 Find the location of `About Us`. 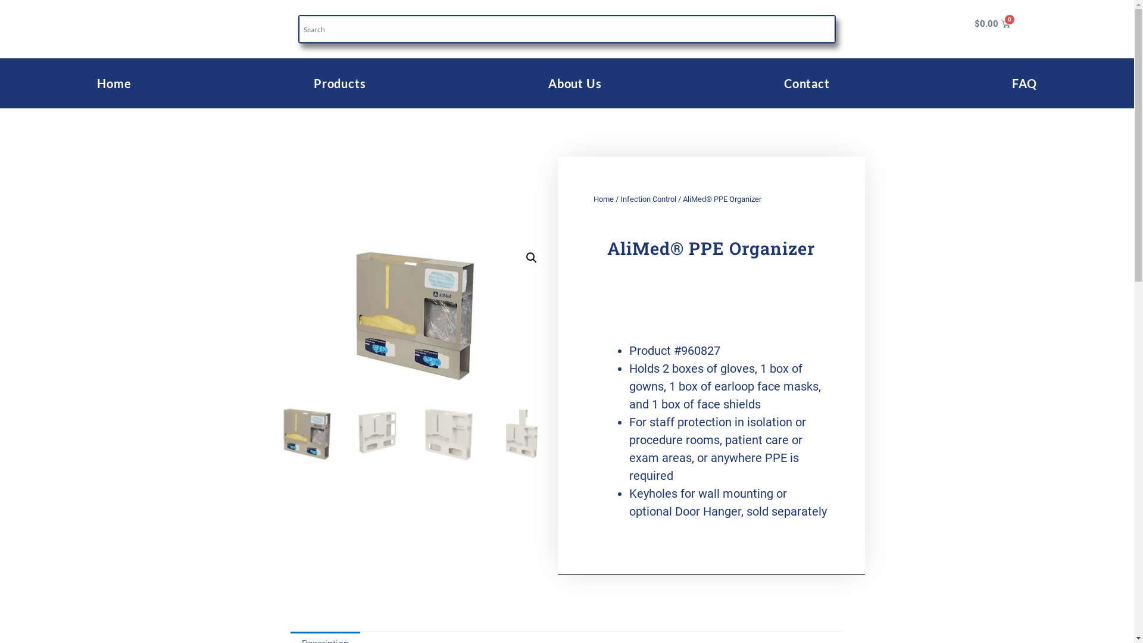

About Us is located at coordinates (575, 83).